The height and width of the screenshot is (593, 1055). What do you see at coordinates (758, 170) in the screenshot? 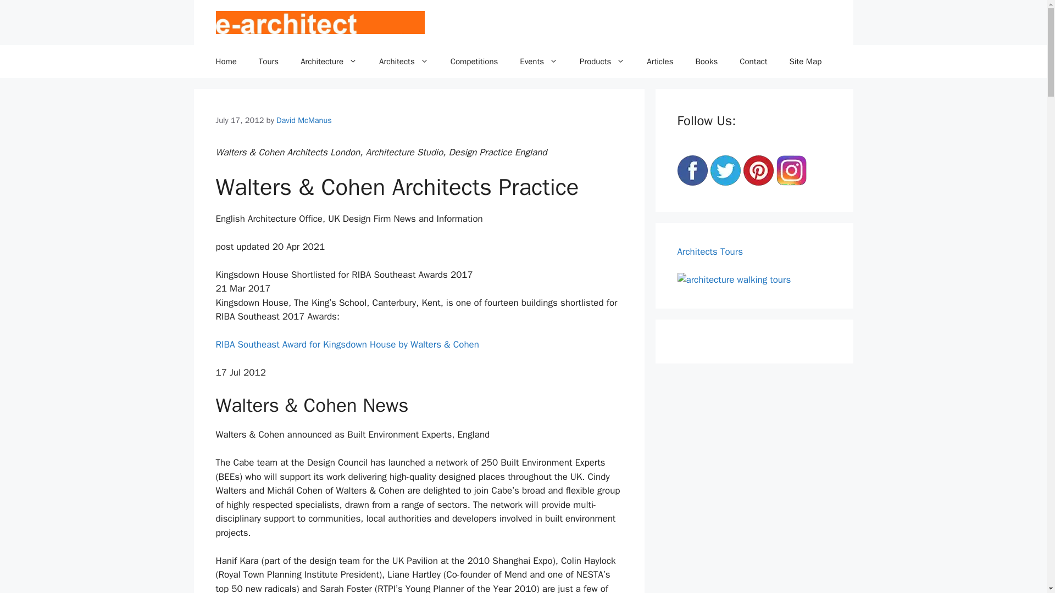
I see `pinterest` at bounding box center [758, 170].